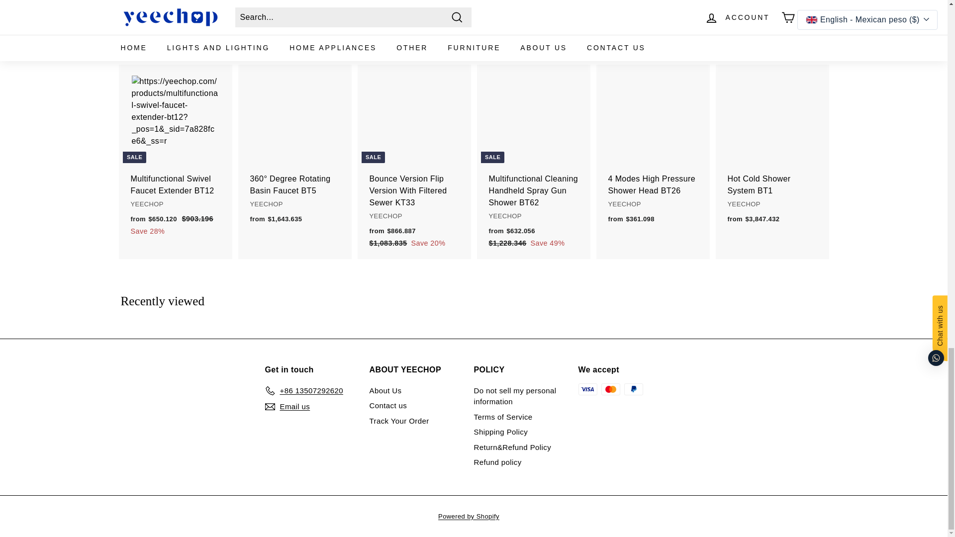  I want to click on Visa, so click(587, 389).